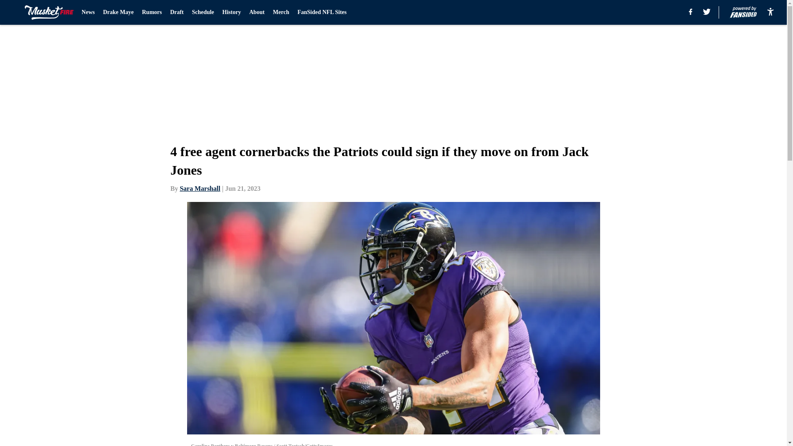  Describe the element at coordinates (231, 12) in the screenshot. I see `History` at that location.